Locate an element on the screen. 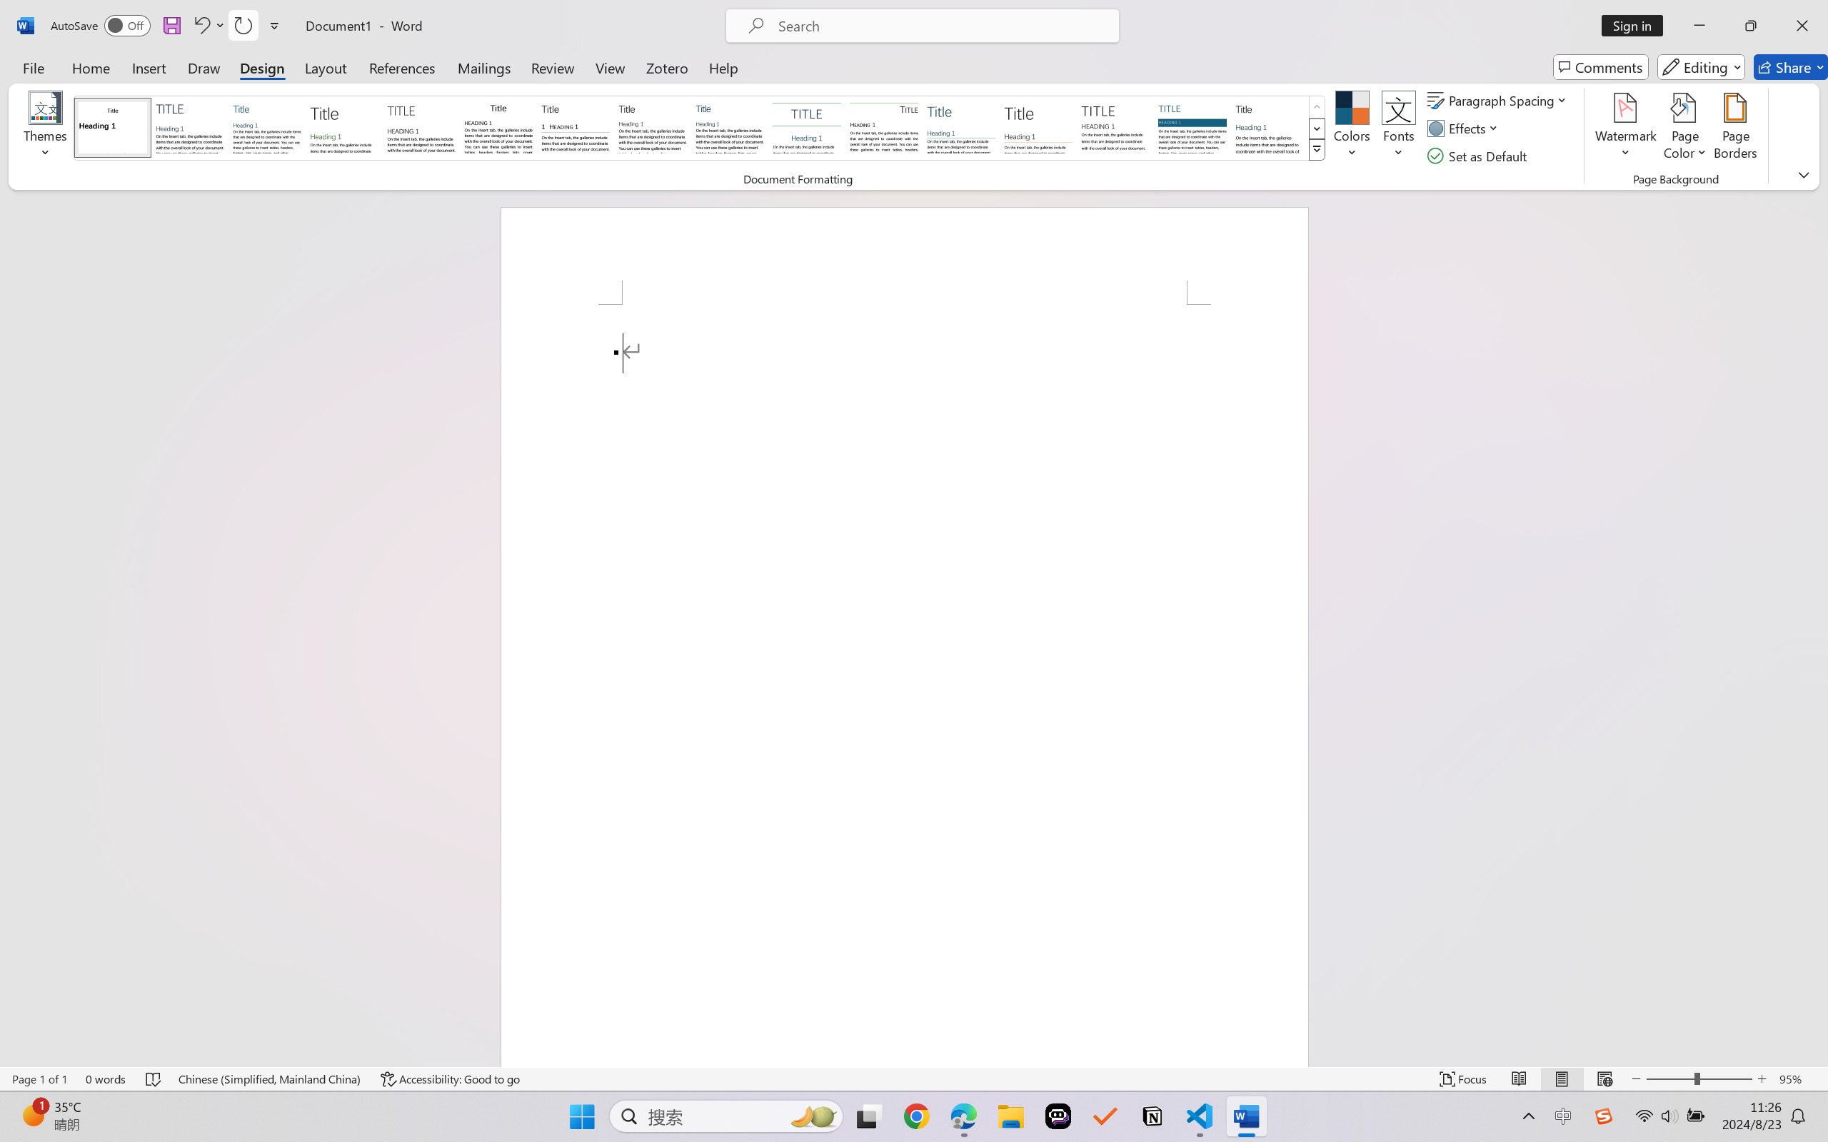  Black & White (Classic) is located at coordinates (498, 127).